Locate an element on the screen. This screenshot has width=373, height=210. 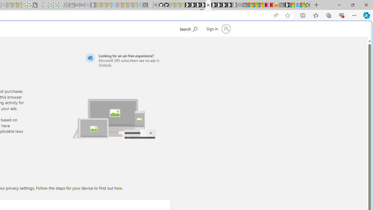
World - MSN is located at coordinates (292, 5).